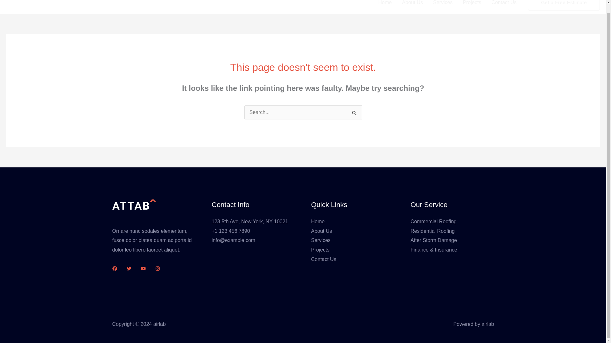 The image size is (611, 343). I want to click on Contact Us, so click(504, 7).